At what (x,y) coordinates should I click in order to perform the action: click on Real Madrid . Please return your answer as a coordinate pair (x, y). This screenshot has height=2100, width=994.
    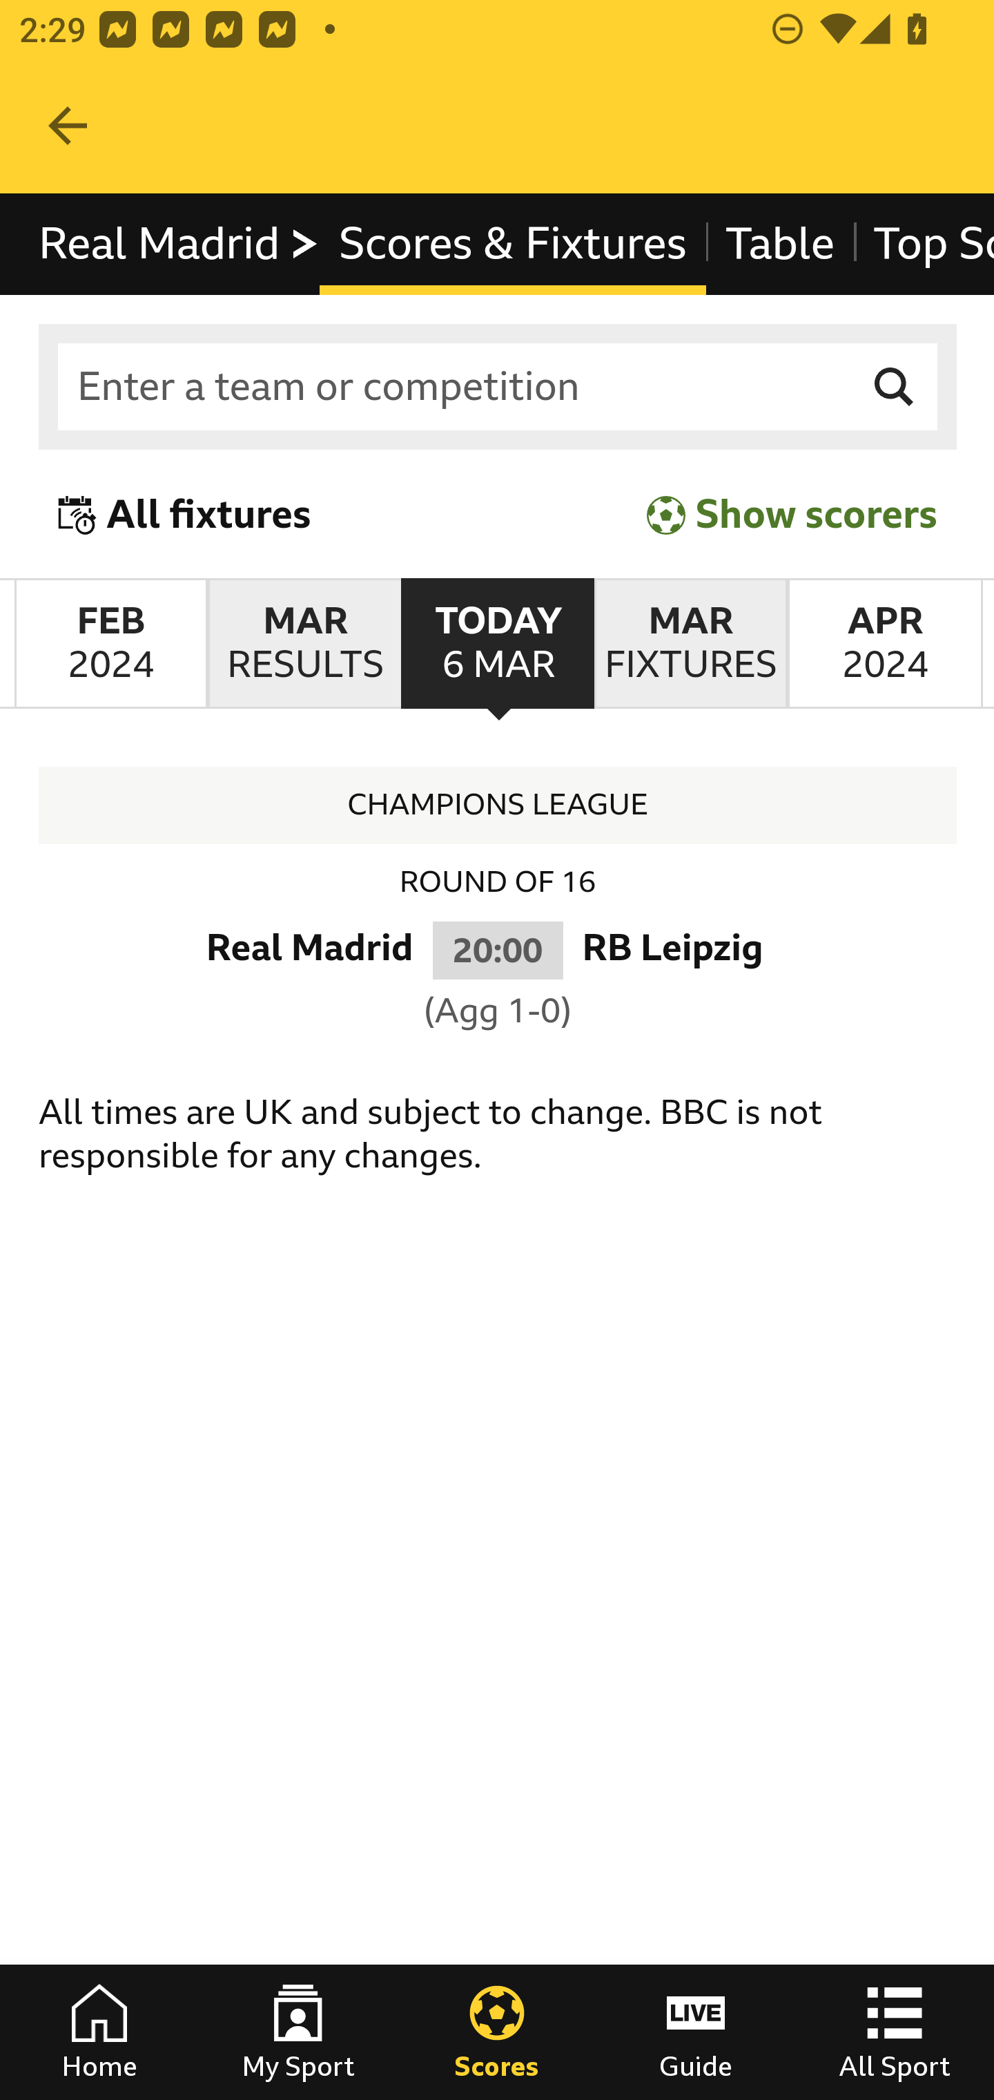
    Looking at the image, I should click on (179, 243).